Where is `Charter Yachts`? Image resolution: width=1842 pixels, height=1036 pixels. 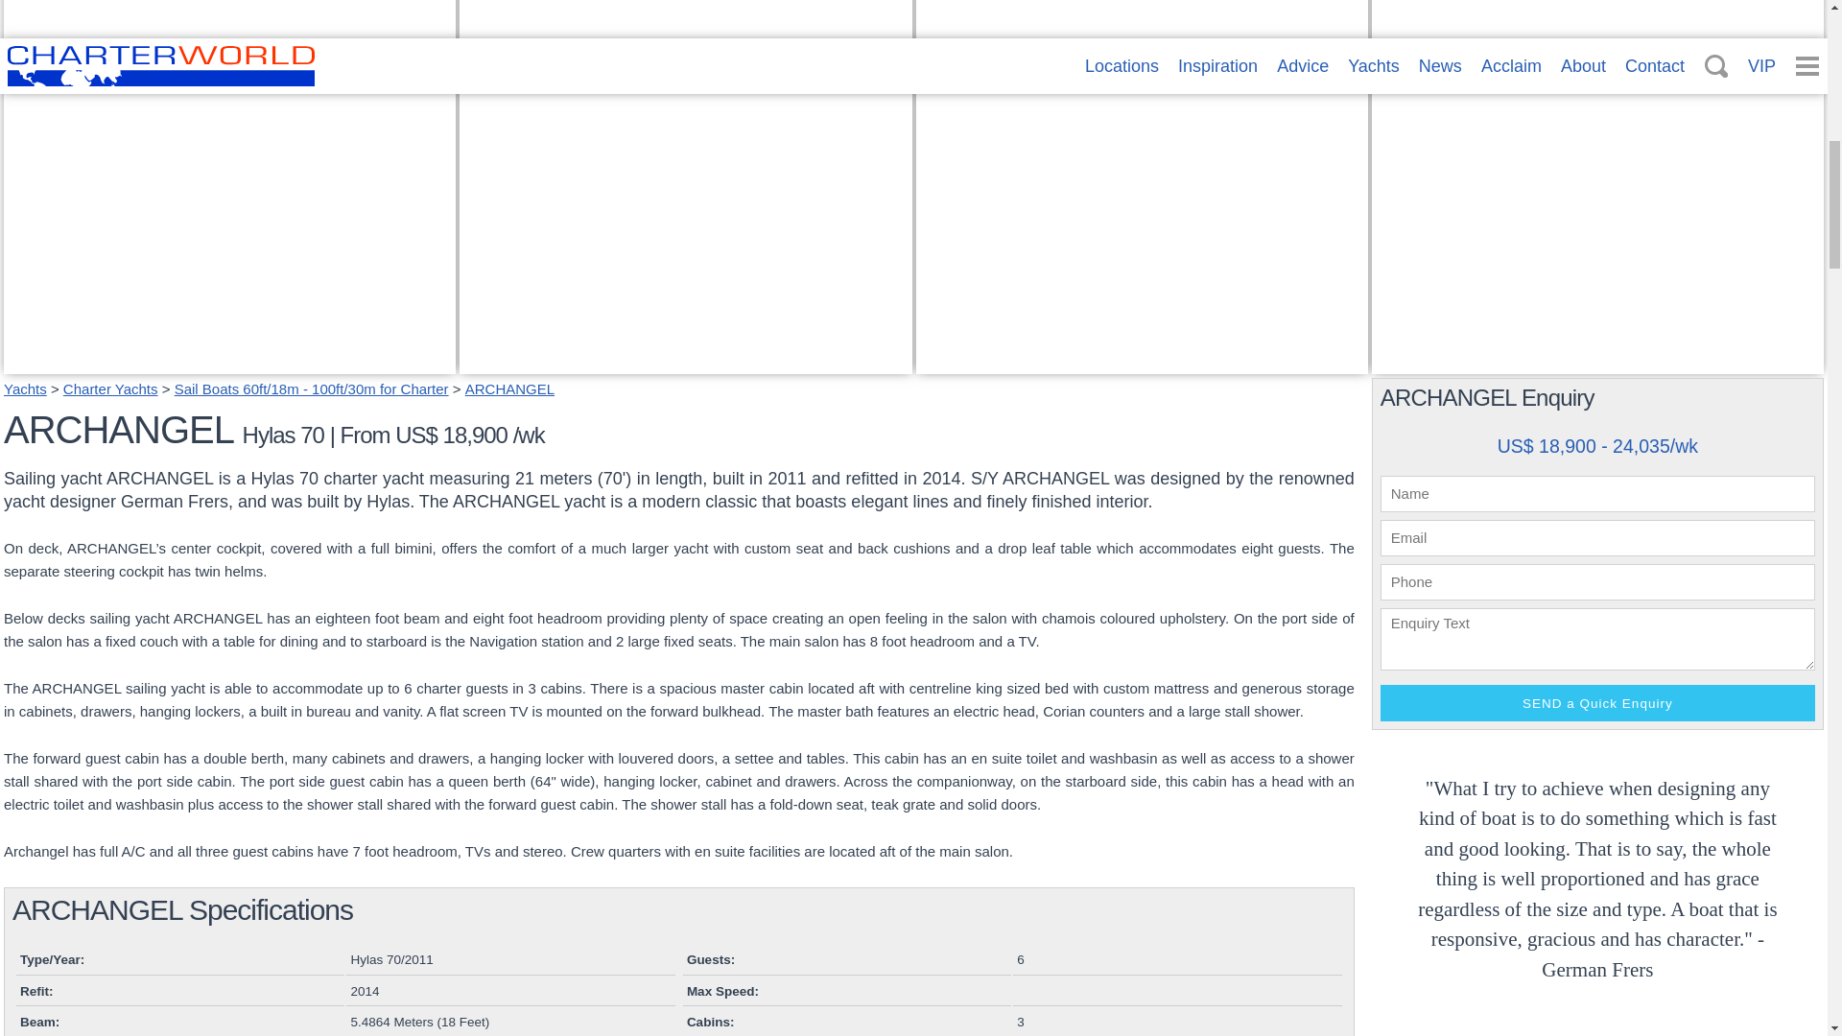 Charter Yachts is located at coordinates (110, 388).